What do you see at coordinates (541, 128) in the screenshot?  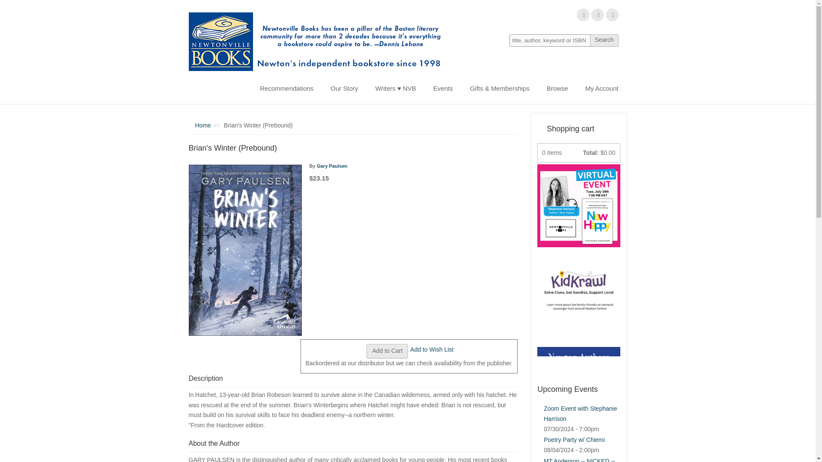 I see `View your shopping cart.` at bounding box center [541, 128].